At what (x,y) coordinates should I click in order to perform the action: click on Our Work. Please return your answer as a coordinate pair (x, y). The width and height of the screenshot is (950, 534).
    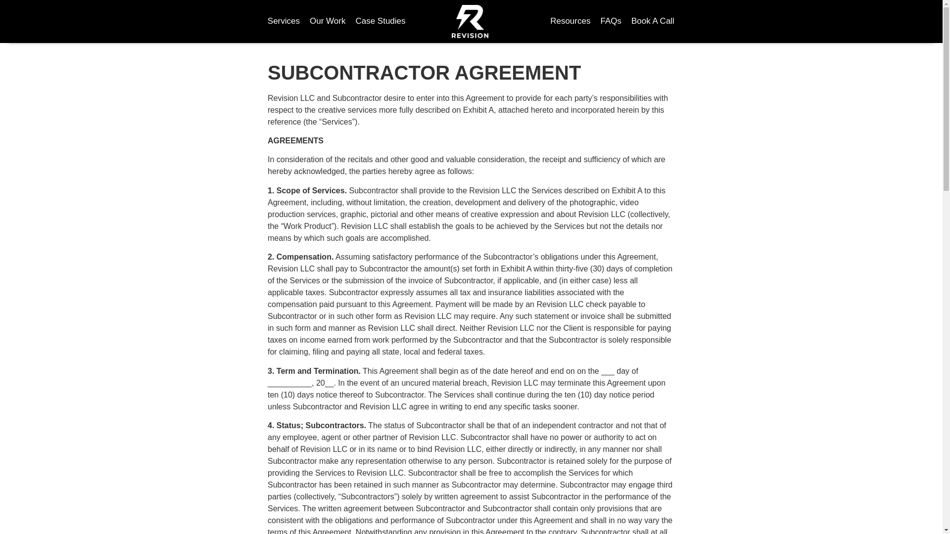
    Looking at the image, I should click on (328, 21).